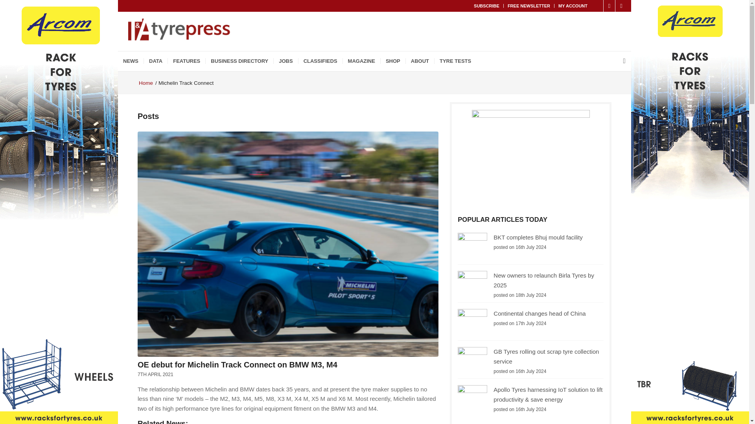 Image resolution: width=755 pixels, height=424 pixels. Describe the element at coordinates (573, 6) in the screenshot. I see `MY ACCOUNT` at that location.